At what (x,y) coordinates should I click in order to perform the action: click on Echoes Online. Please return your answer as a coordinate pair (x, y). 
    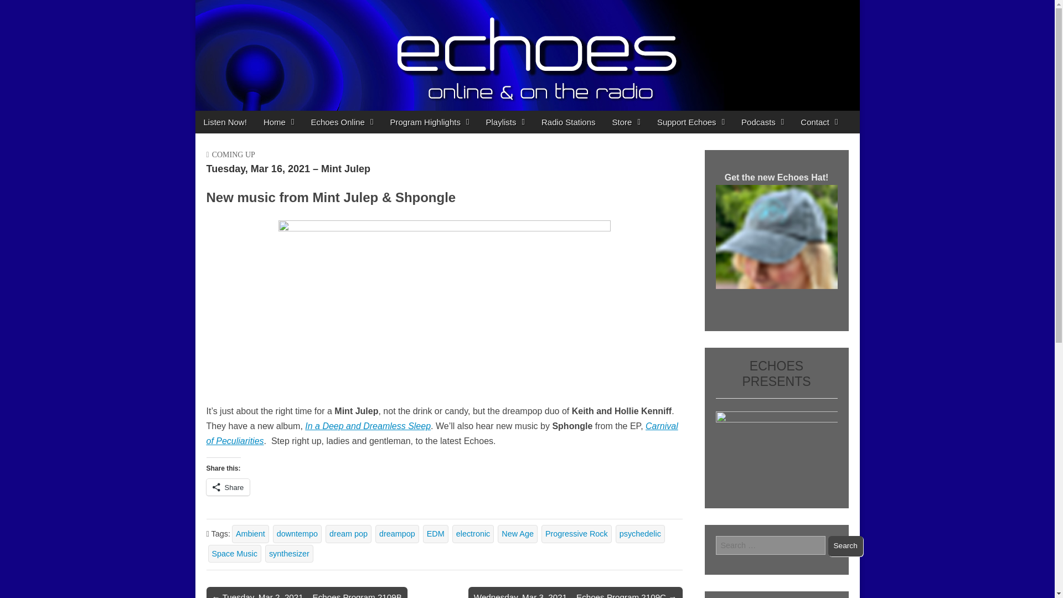
    Looking at the image, I should click on (342, 122).